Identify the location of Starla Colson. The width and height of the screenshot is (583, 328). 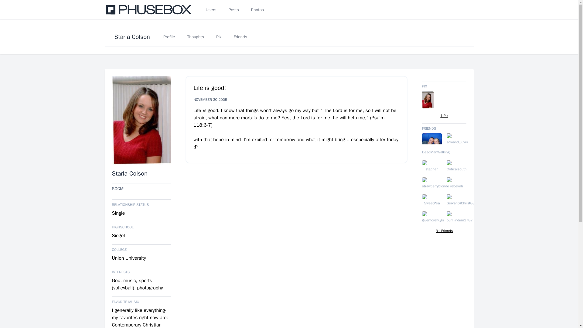
(132, 36).